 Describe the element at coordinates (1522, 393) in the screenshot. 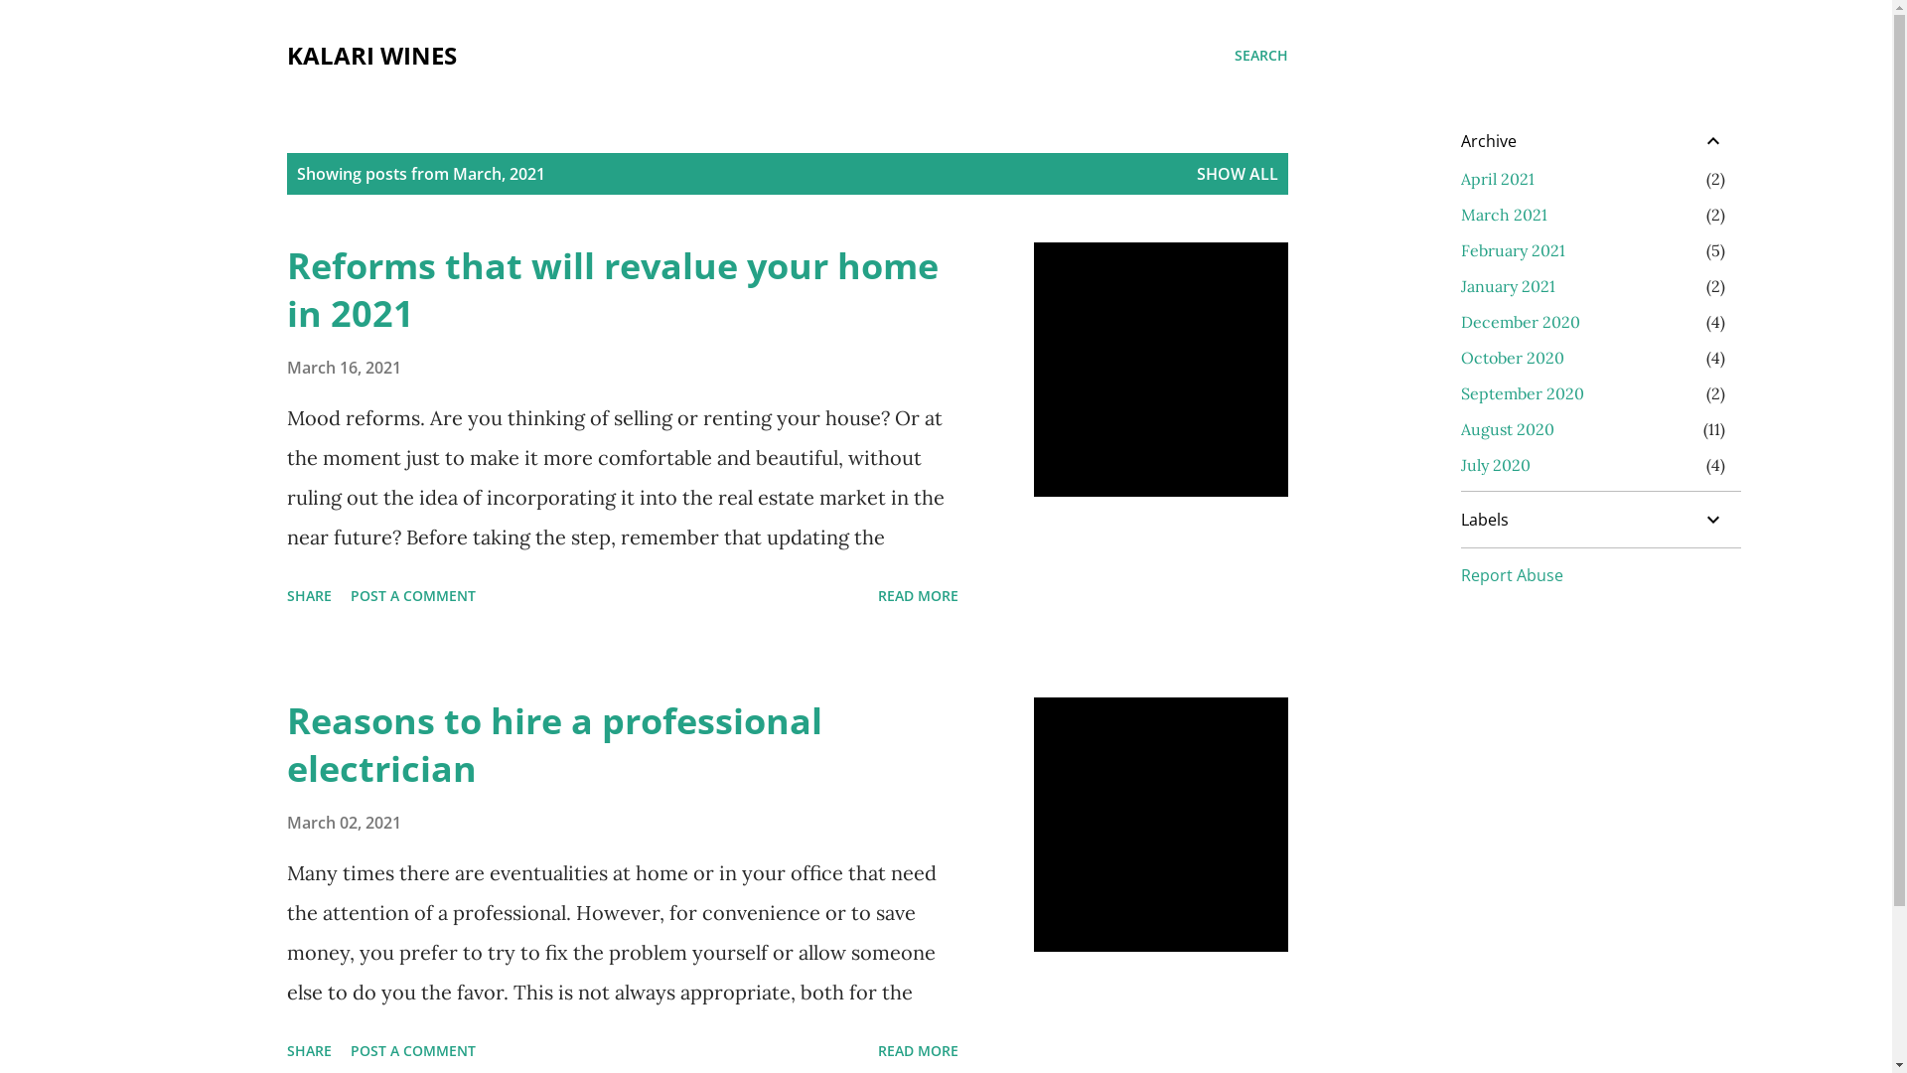

I see `September 2020
2` at that location.